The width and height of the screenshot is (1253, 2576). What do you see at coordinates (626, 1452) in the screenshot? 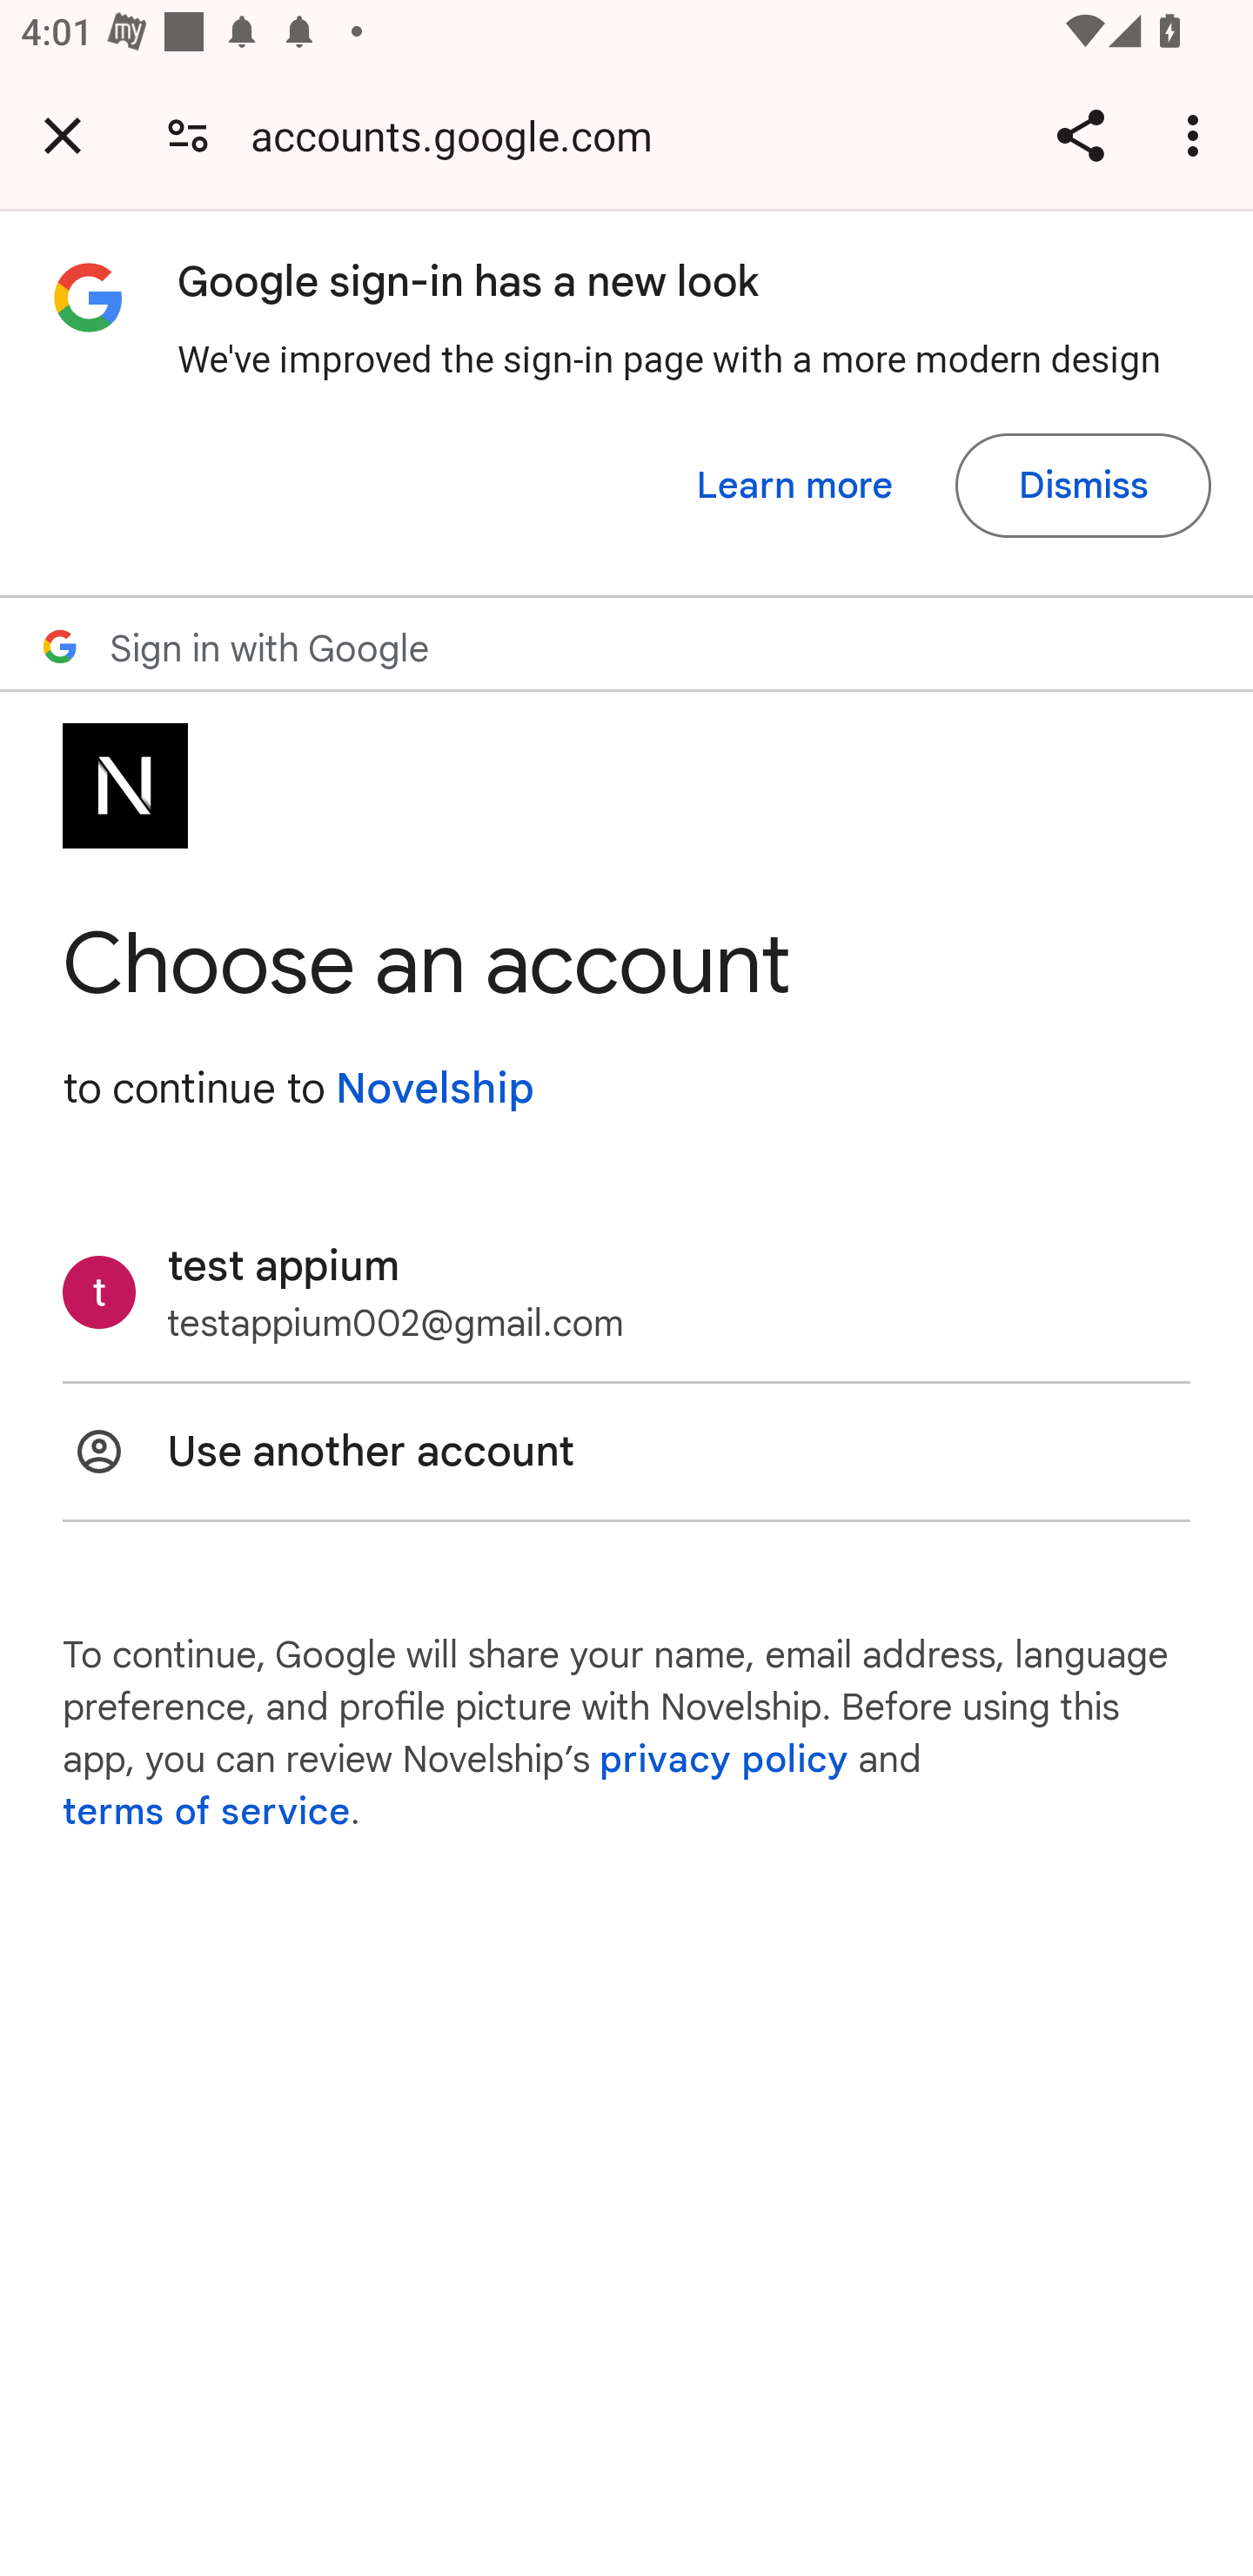
I see `Use another account` at bounding box center [626, 1452].